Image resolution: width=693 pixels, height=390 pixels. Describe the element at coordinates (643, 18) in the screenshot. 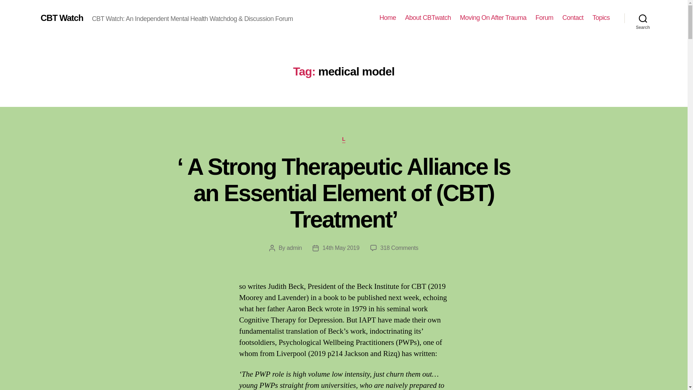

I see `Search` at that location.